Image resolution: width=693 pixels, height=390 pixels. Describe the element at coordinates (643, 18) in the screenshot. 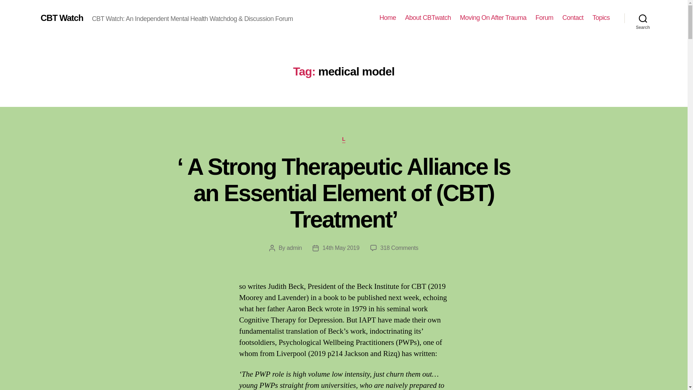

I see `Search` at that location.